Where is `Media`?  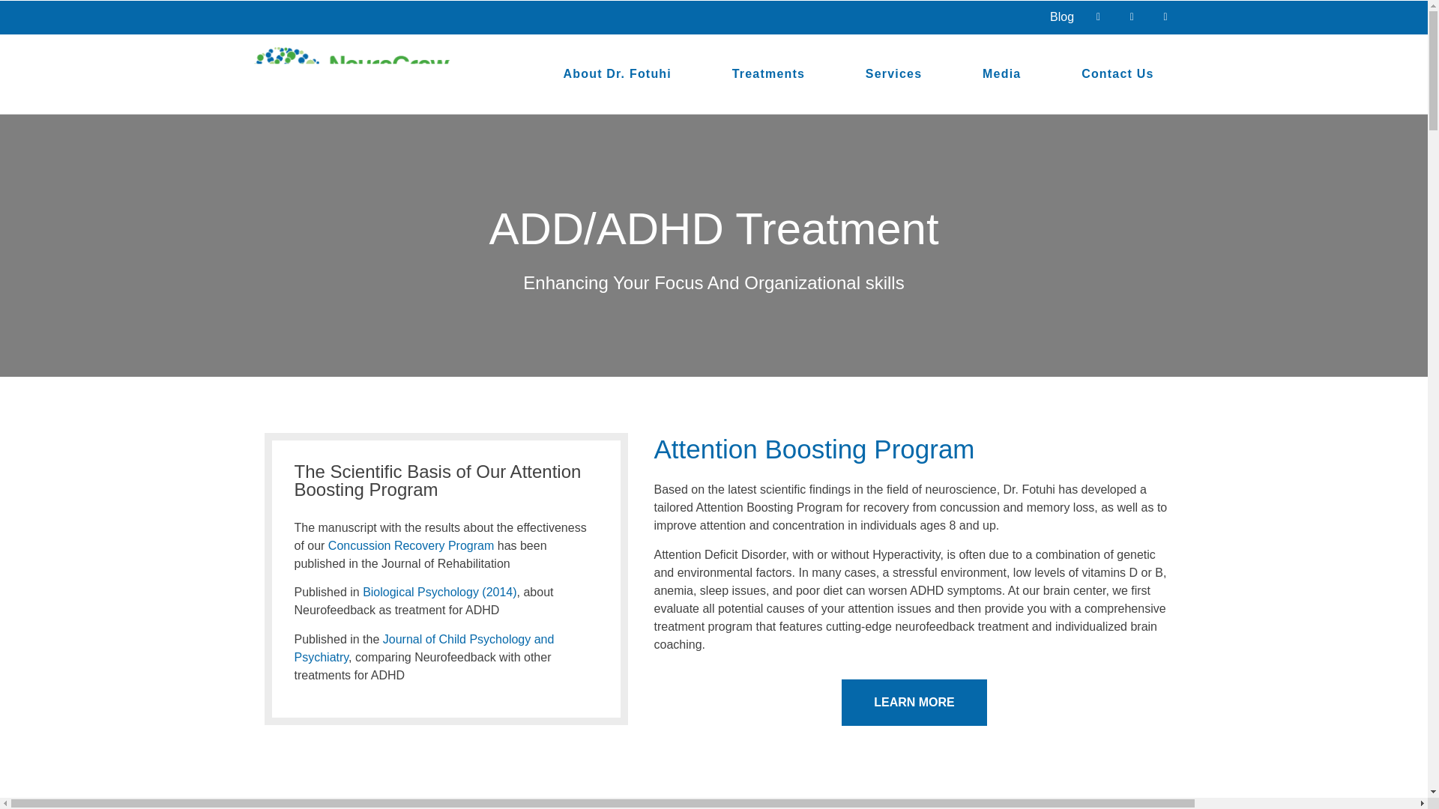
Media is located at coordinates (1001, 74).